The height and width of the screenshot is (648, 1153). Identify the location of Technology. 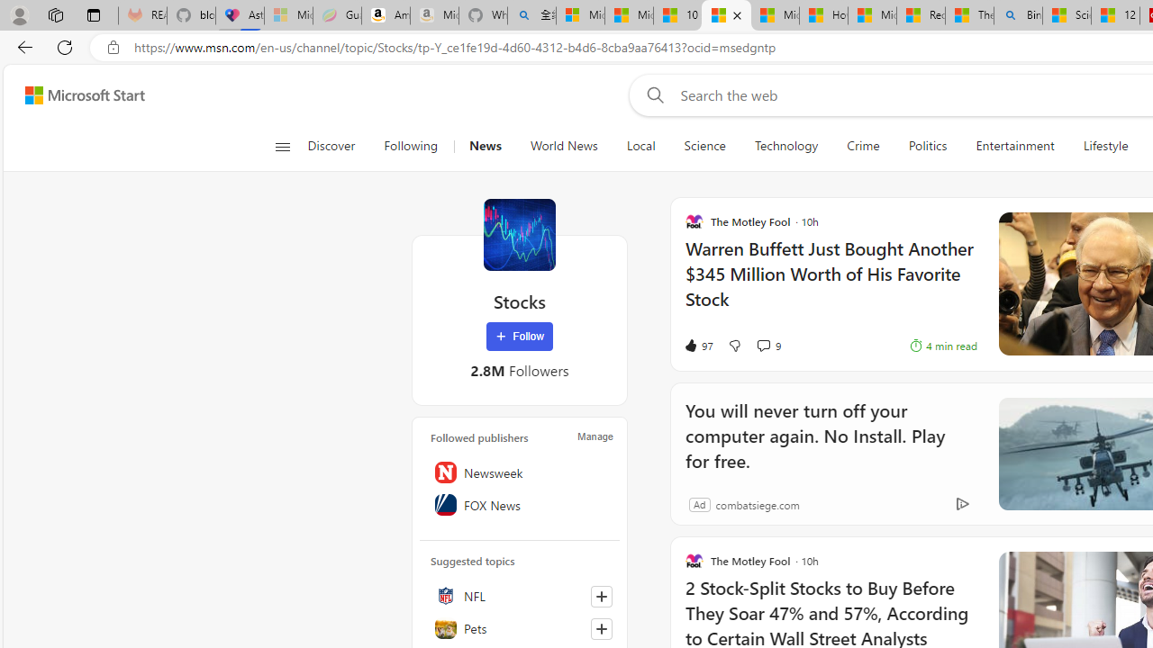
(785, 146).